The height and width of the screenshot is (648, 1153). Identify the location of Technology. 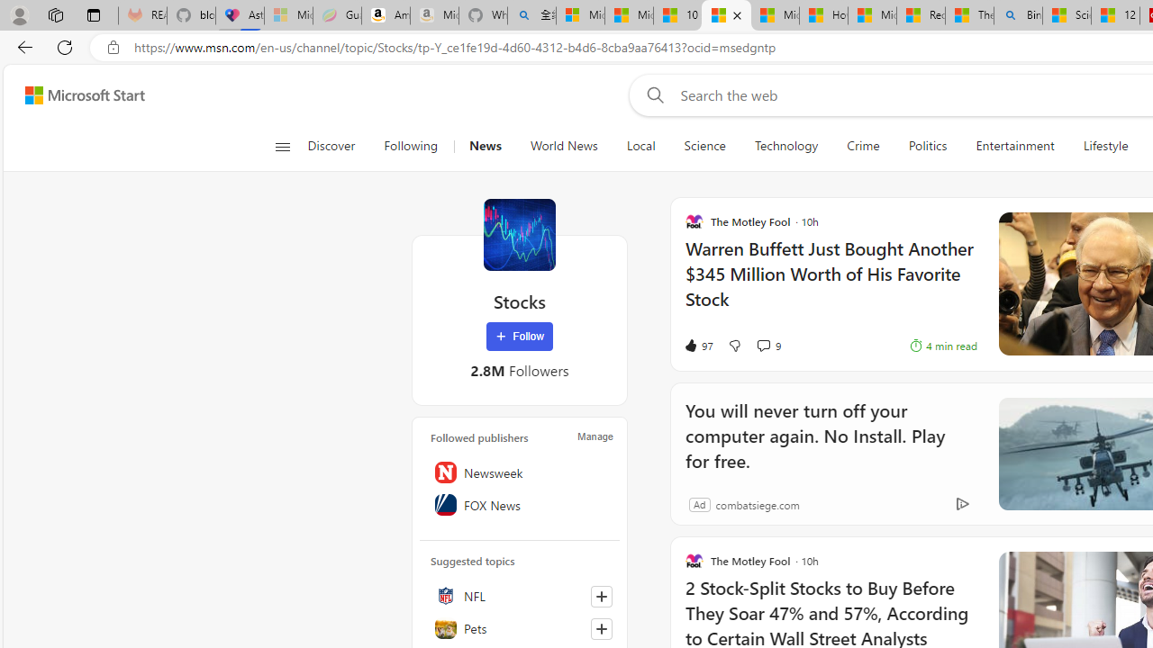
(785, 146).